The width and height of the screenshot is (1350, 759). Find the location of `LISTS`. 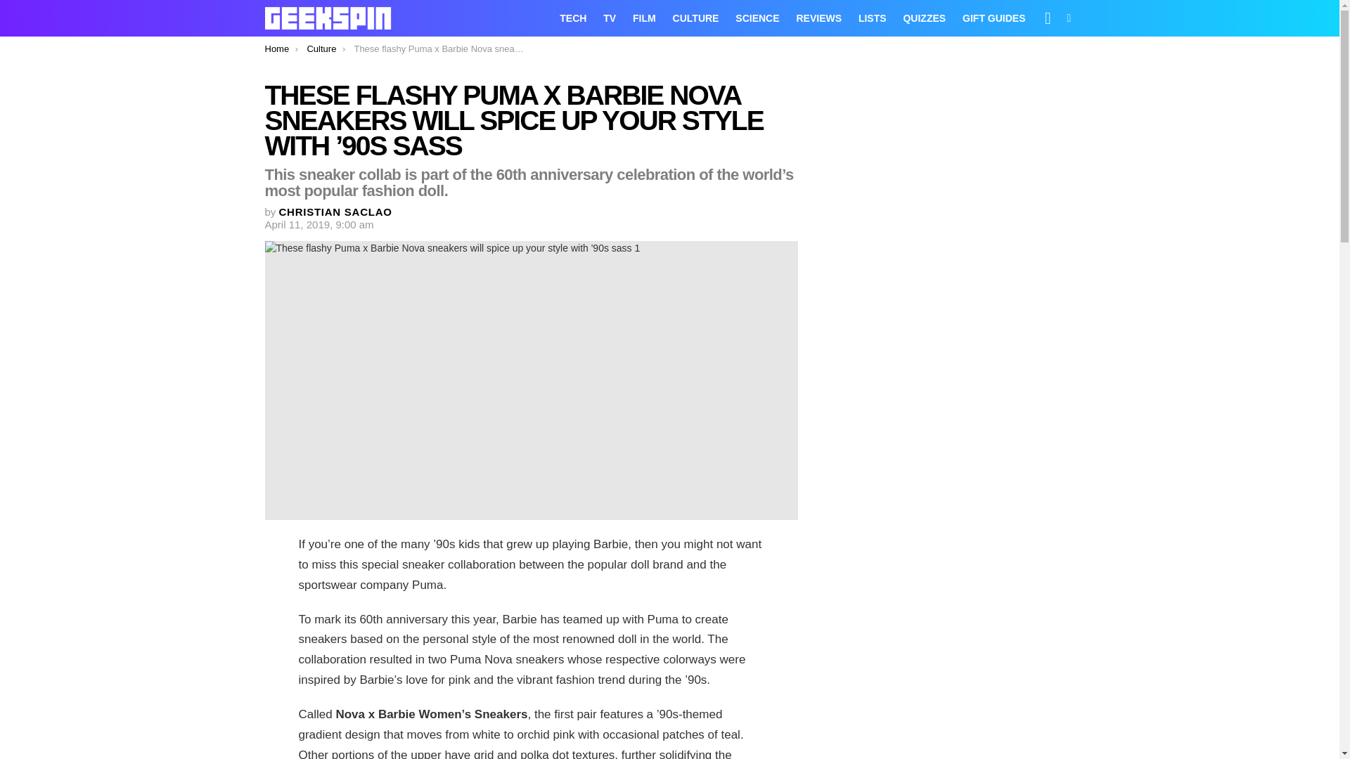

LISTS is located at coordinates (873, 18).